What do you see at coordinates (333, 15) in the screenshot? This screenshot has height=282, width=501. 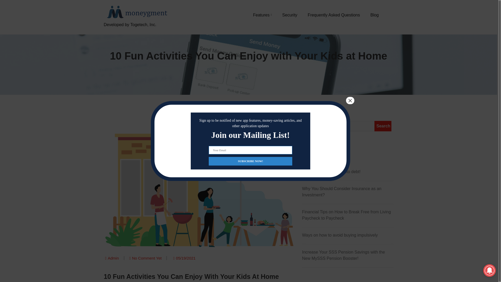 I see `Frequently Asked Questions` at bounding box center [333, 15].